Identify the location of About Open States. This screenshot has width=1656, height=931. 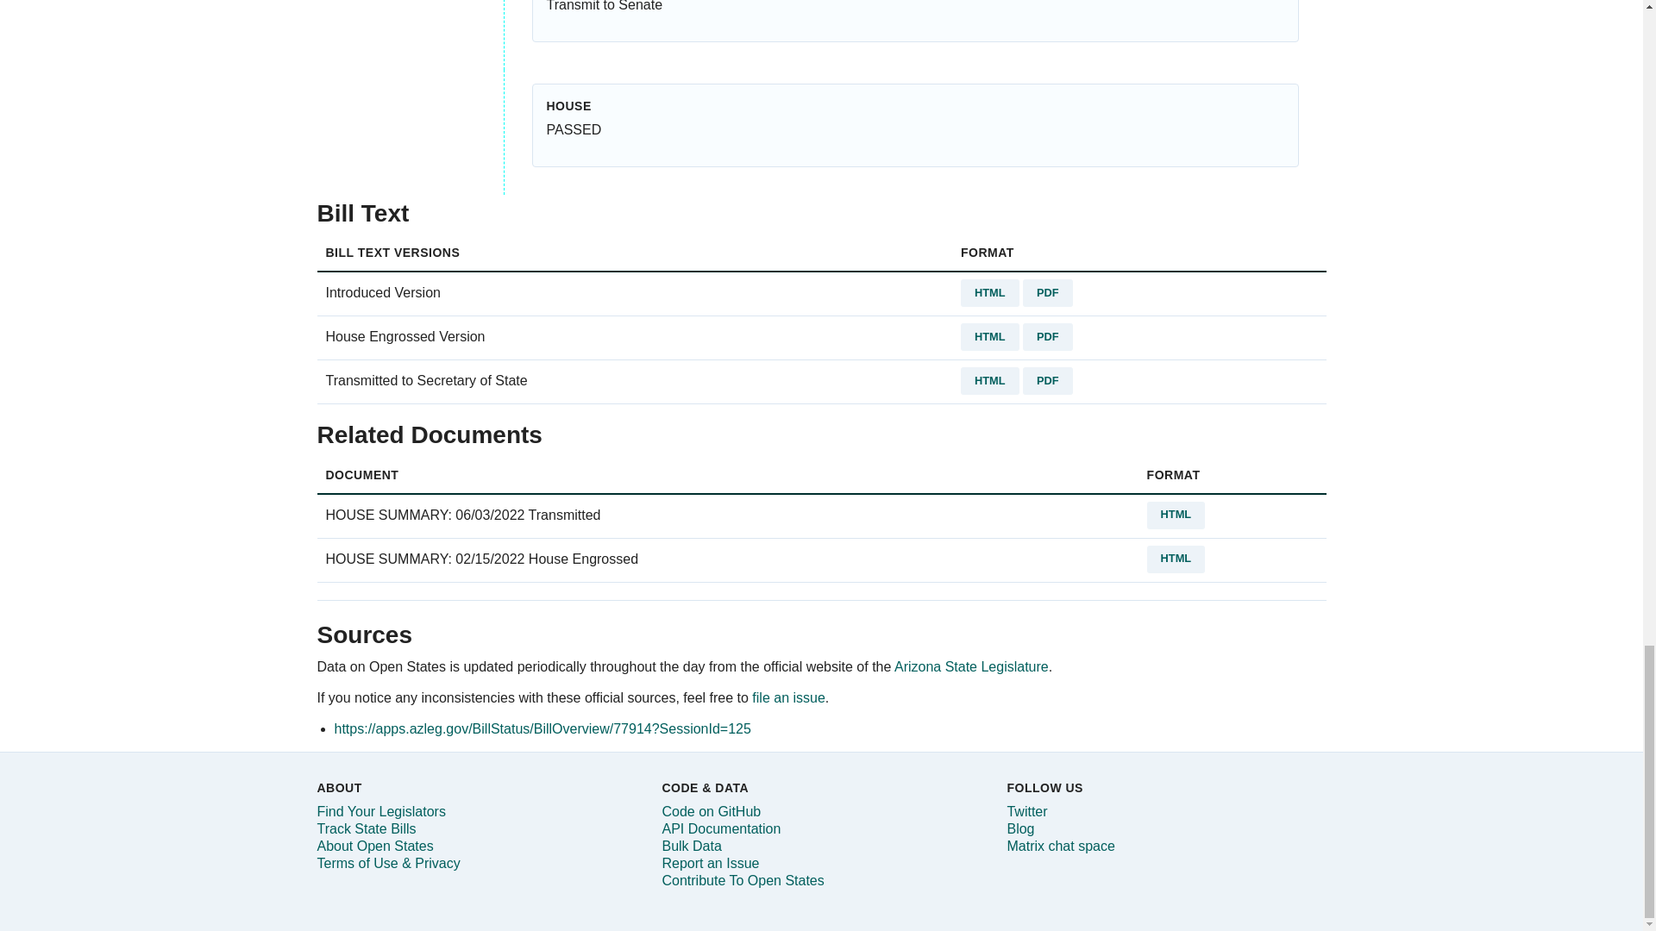
(376, 847).